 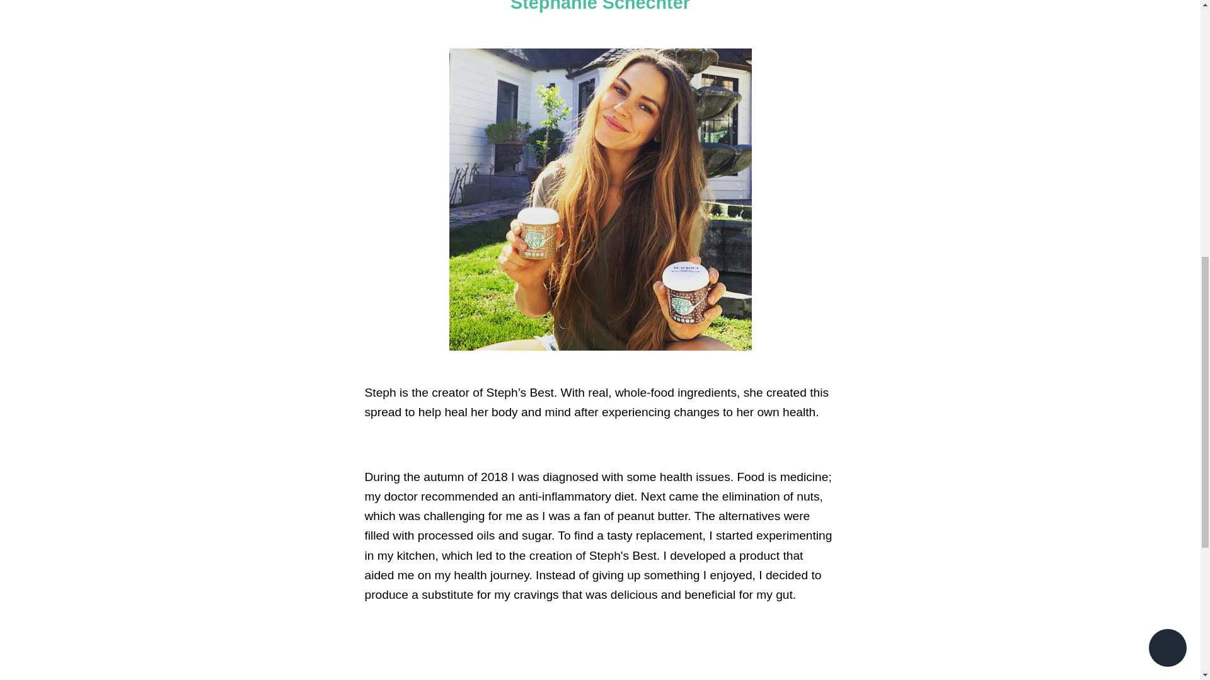 I want to click on Google Pay, so click(x=879, y=48).